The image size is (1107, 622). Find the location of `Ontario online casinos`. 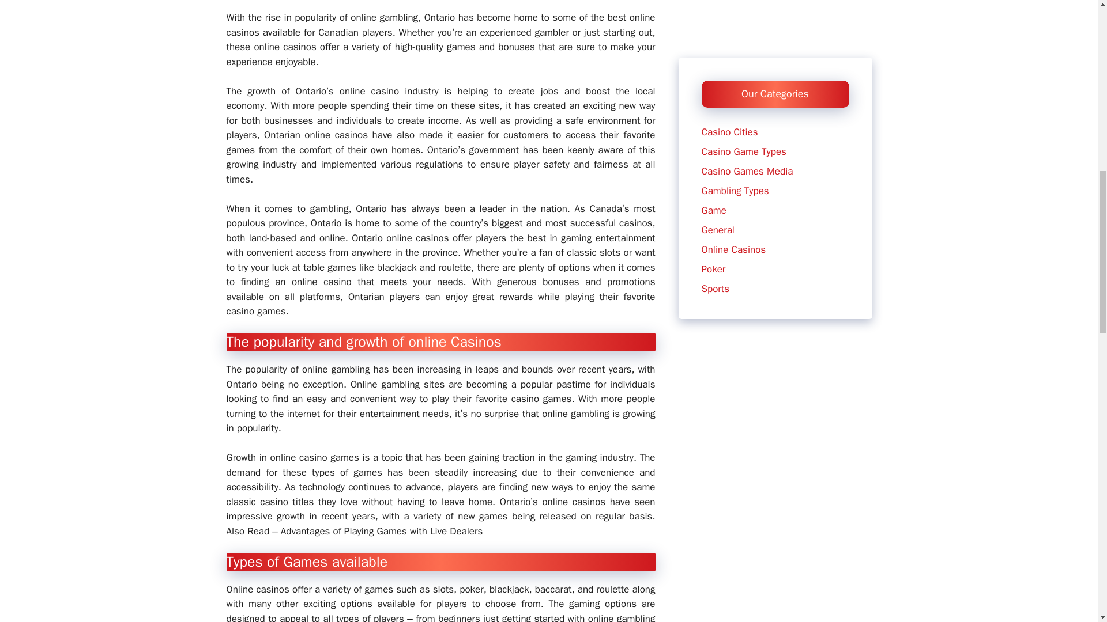

Ontario online casinos is located at coordinates (400, 238).